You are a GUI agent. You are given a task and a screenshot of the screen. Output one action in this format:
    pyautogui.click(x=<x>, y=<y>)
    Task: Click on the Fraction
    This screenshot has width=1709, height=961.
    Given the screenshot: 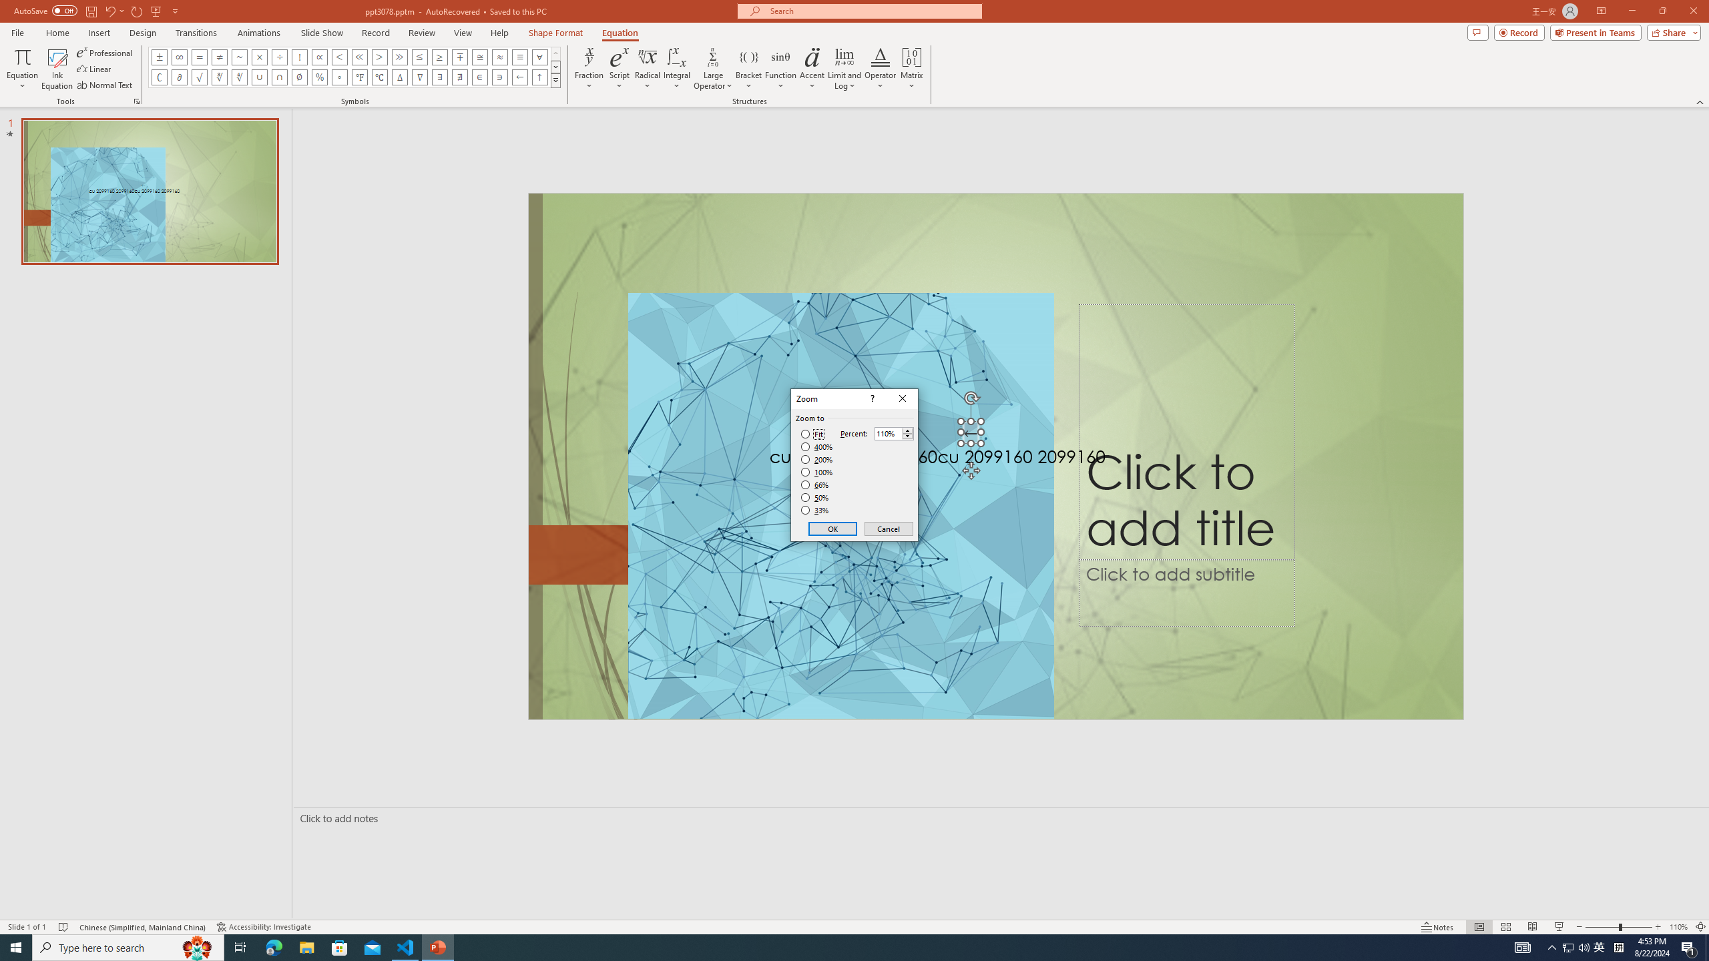 What is the action you would take?
    pyautogui.click(x=589, y=69)
    